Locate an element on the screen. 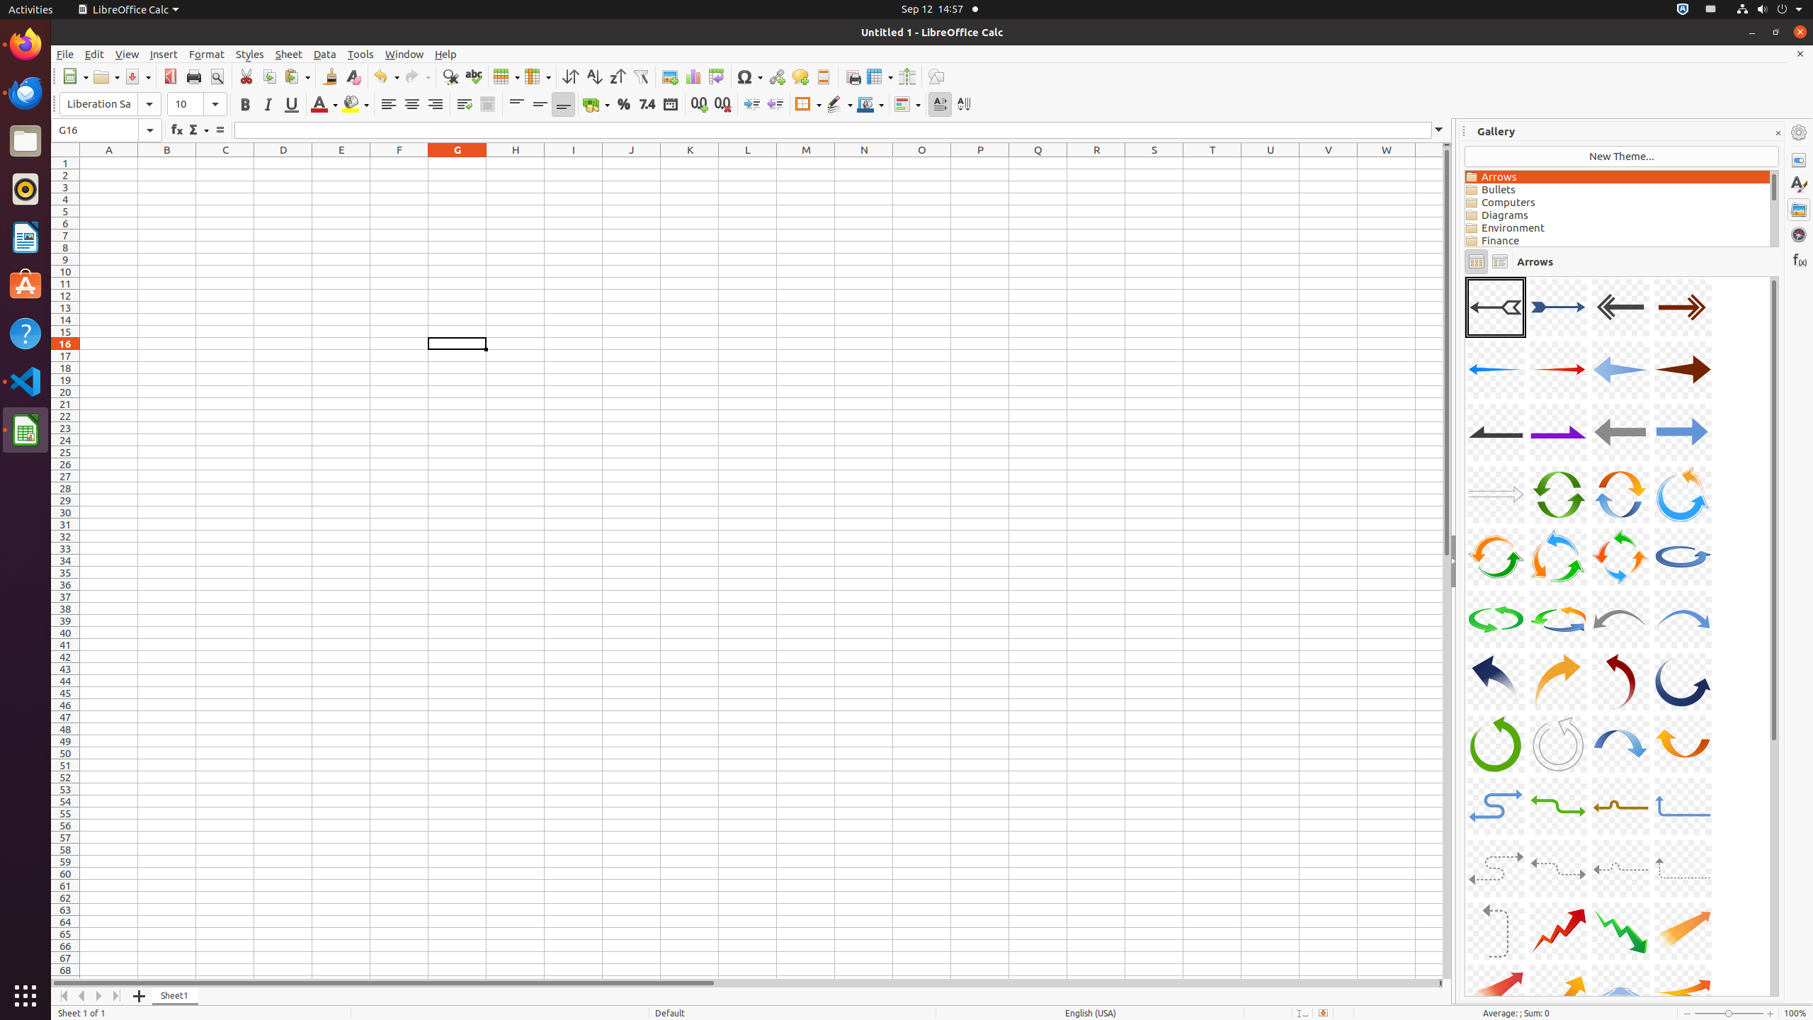  A37-CurvedArrow-Gray-TwoDirections is located at coordinates (1496, 868).